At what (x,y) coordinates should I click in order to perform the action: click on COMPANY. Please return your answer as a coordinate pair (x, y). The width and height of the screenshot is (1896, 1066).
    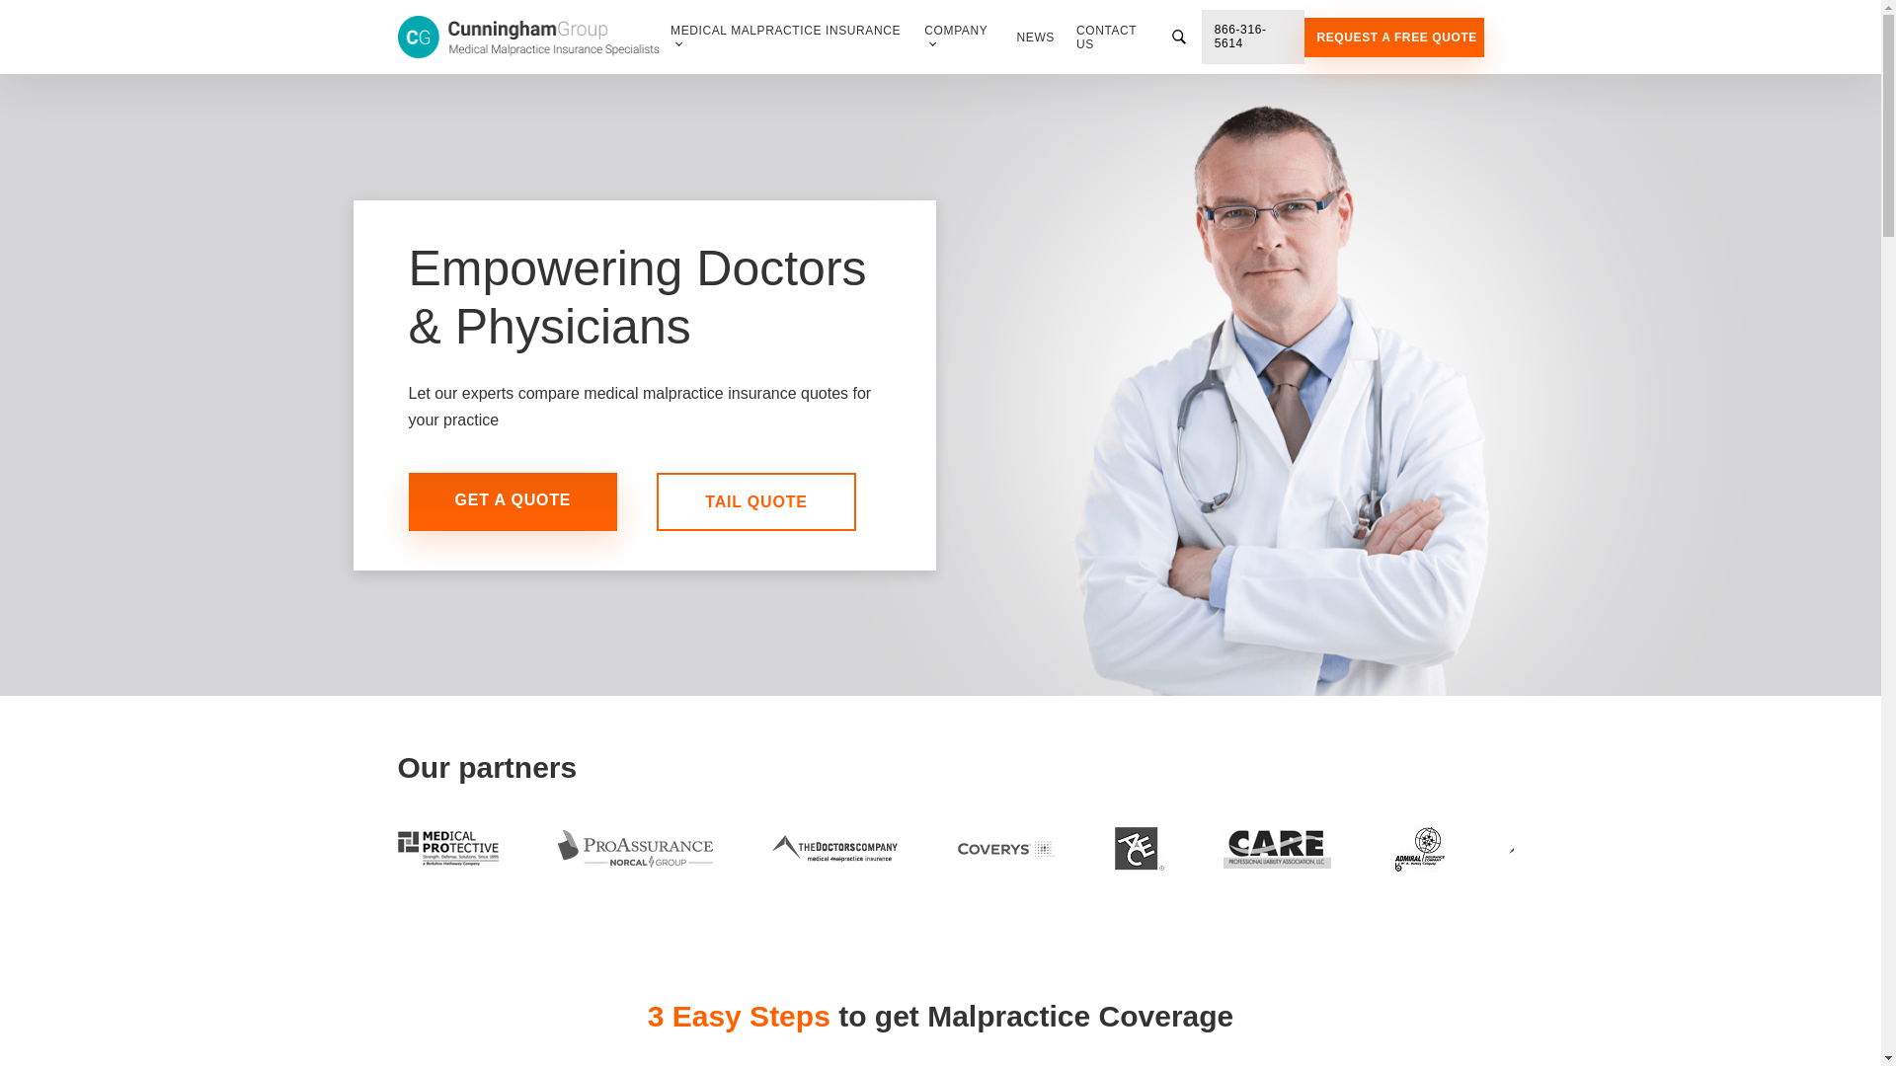
    Looking at the image, I should click on (959, 38).